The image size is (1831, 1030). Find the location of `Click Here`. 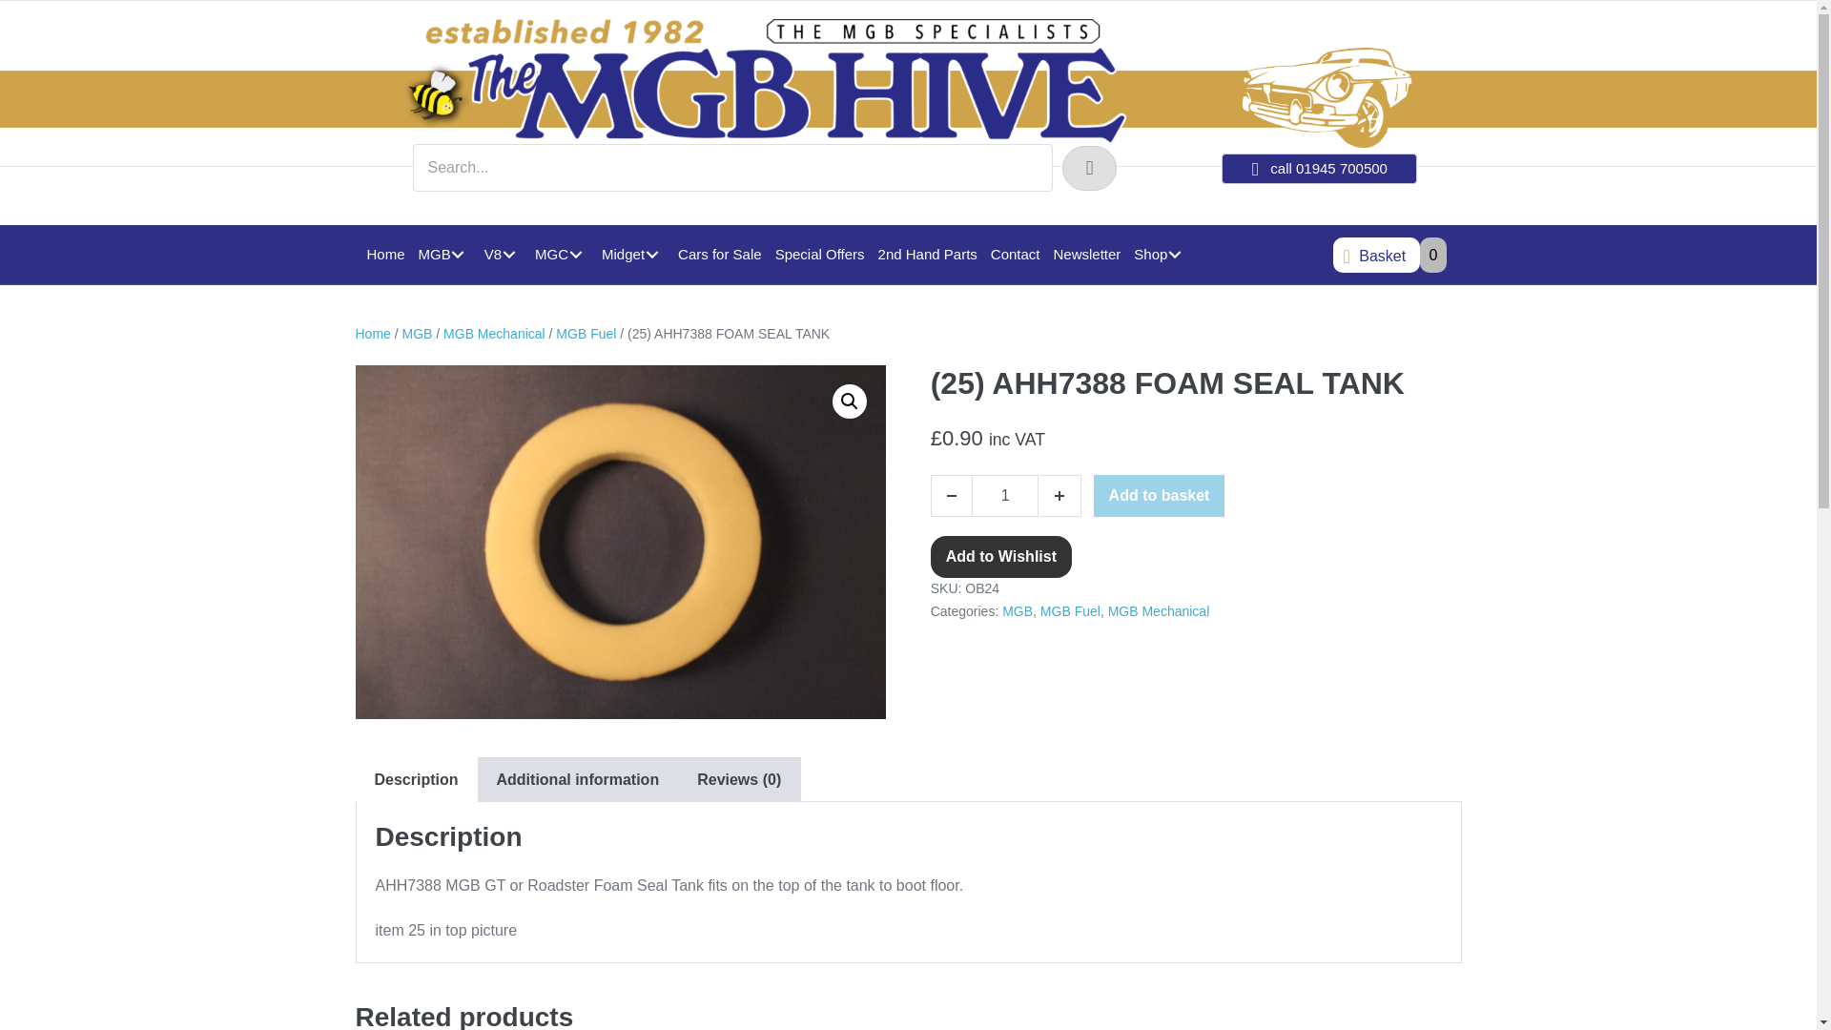

Click Here is located at coordinates (1089, 168).